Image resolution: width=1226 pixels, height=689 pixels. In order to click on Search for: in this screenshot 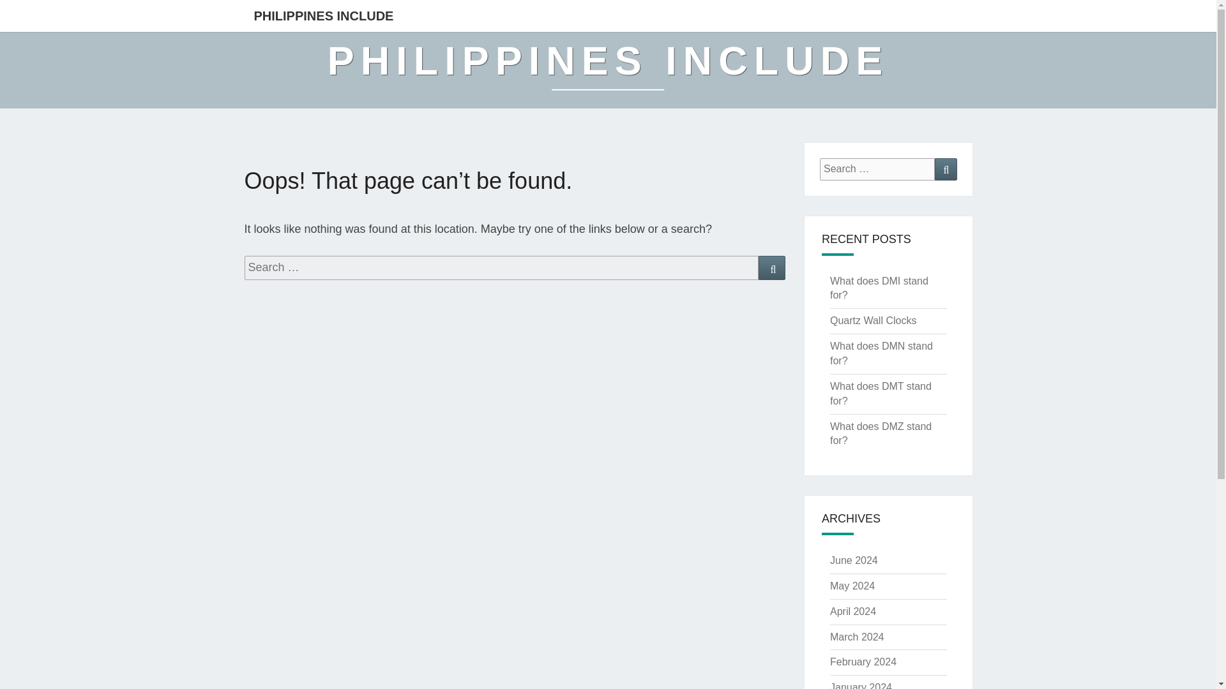, I will do `click(877, 169)`.